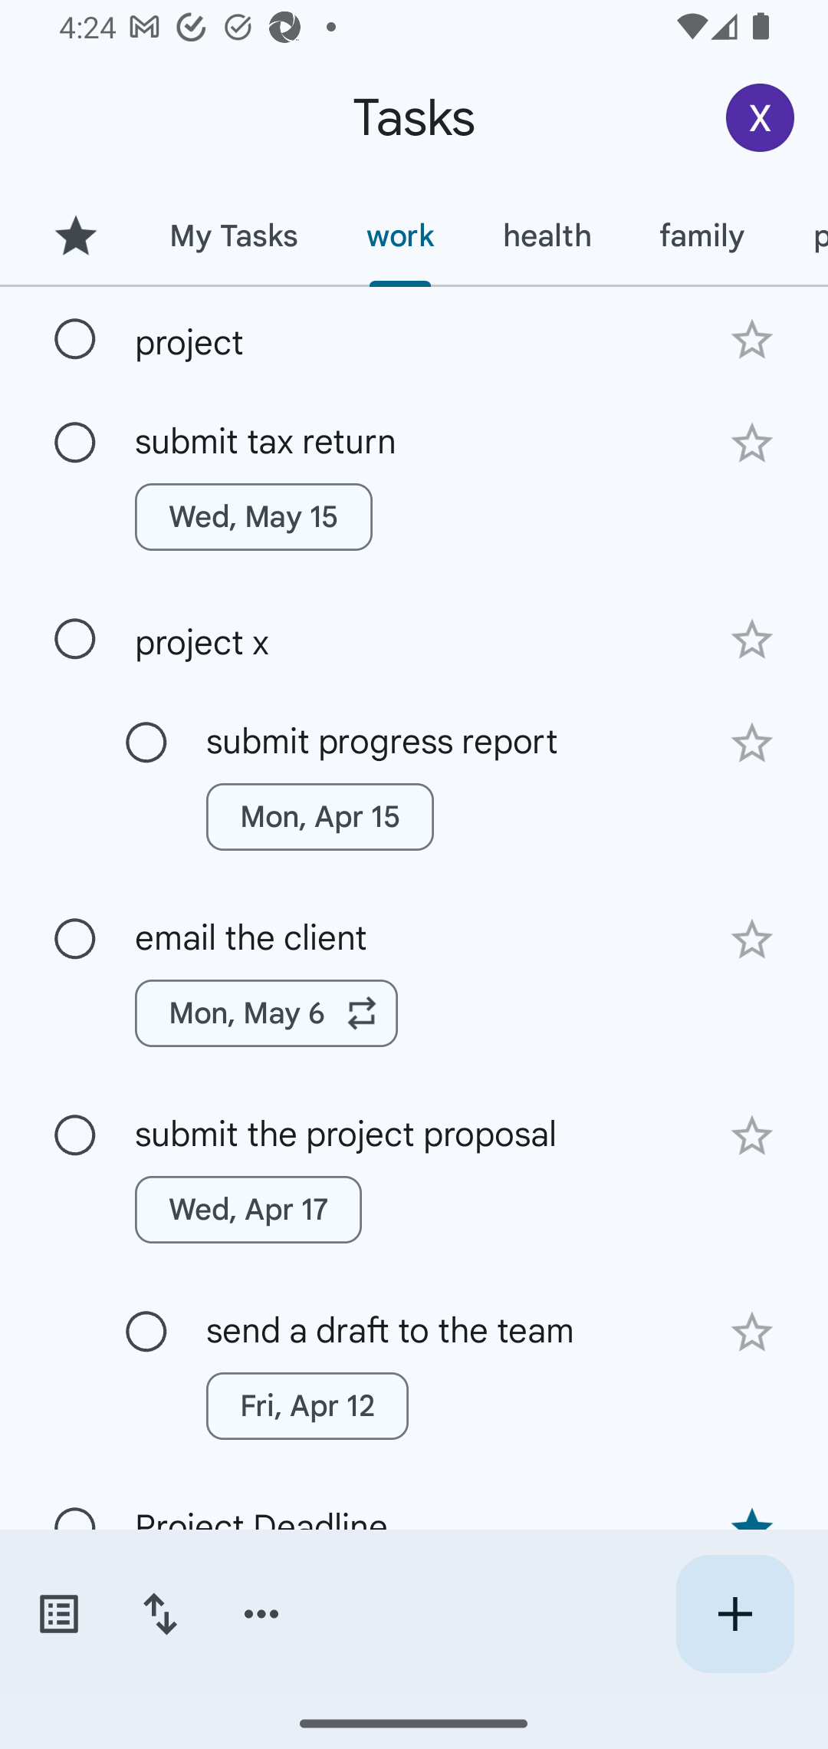  I want to click on Add star, so click(751, 743).